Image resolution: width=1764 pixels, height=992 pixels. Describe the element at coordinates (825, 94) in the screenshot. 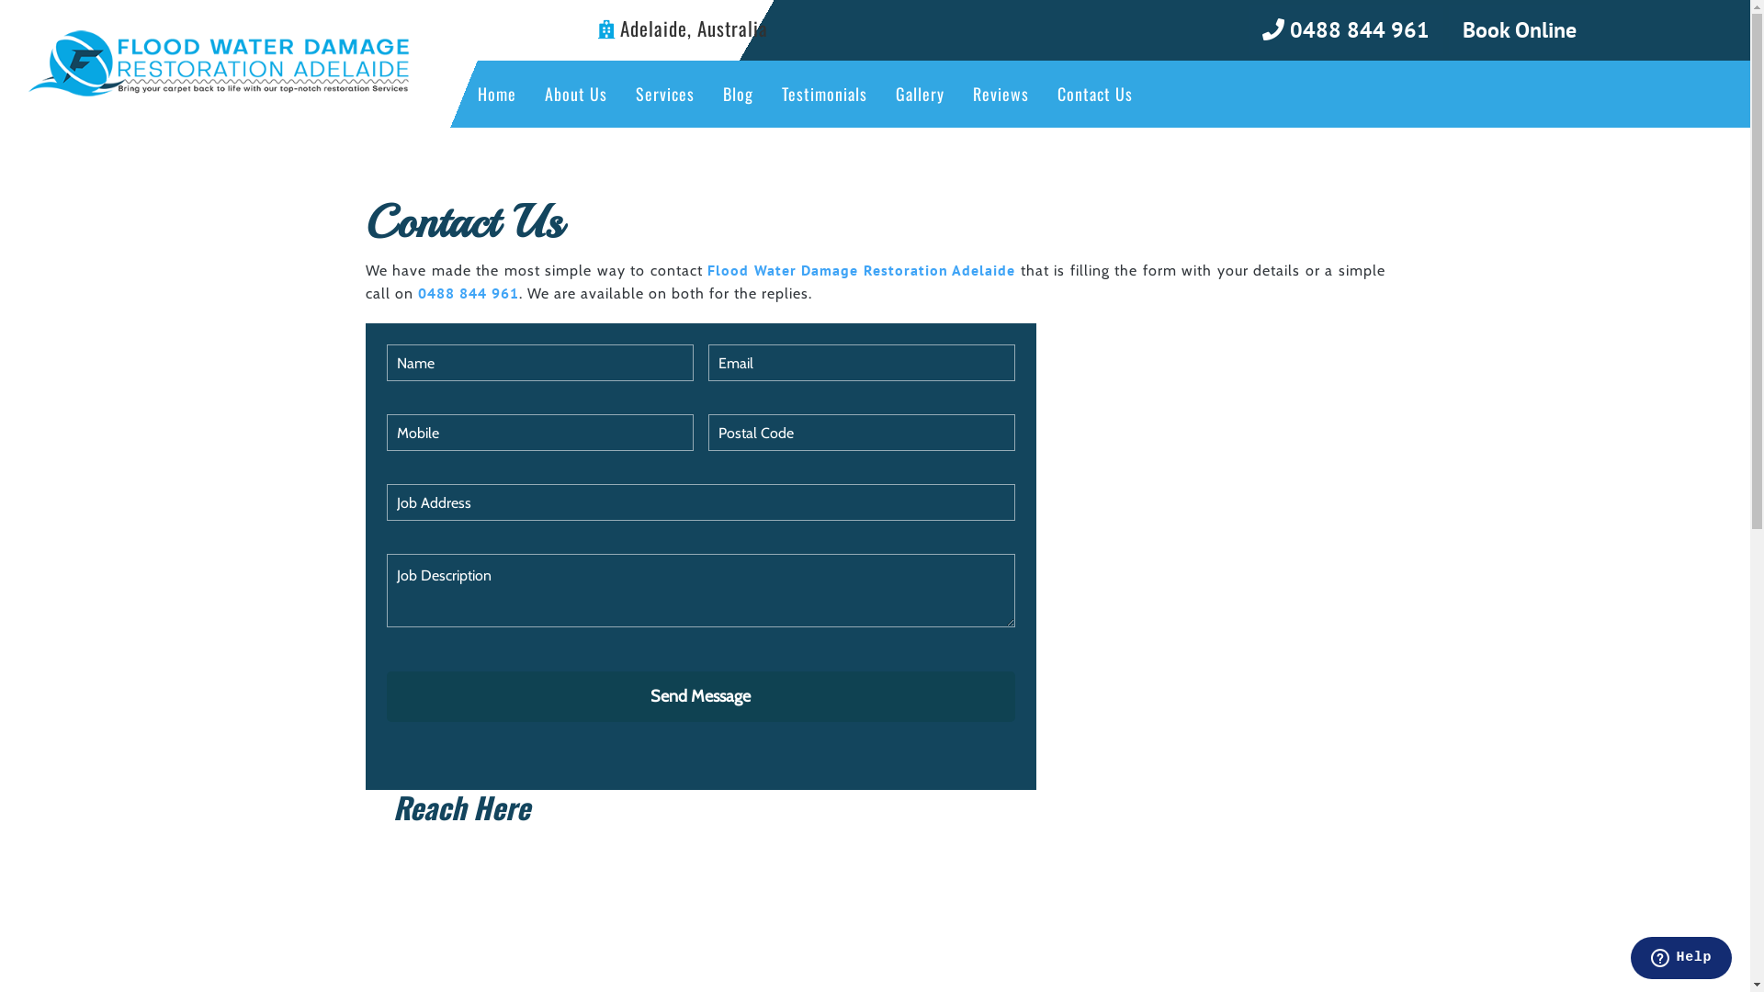

I see `Testimonials` at that location.